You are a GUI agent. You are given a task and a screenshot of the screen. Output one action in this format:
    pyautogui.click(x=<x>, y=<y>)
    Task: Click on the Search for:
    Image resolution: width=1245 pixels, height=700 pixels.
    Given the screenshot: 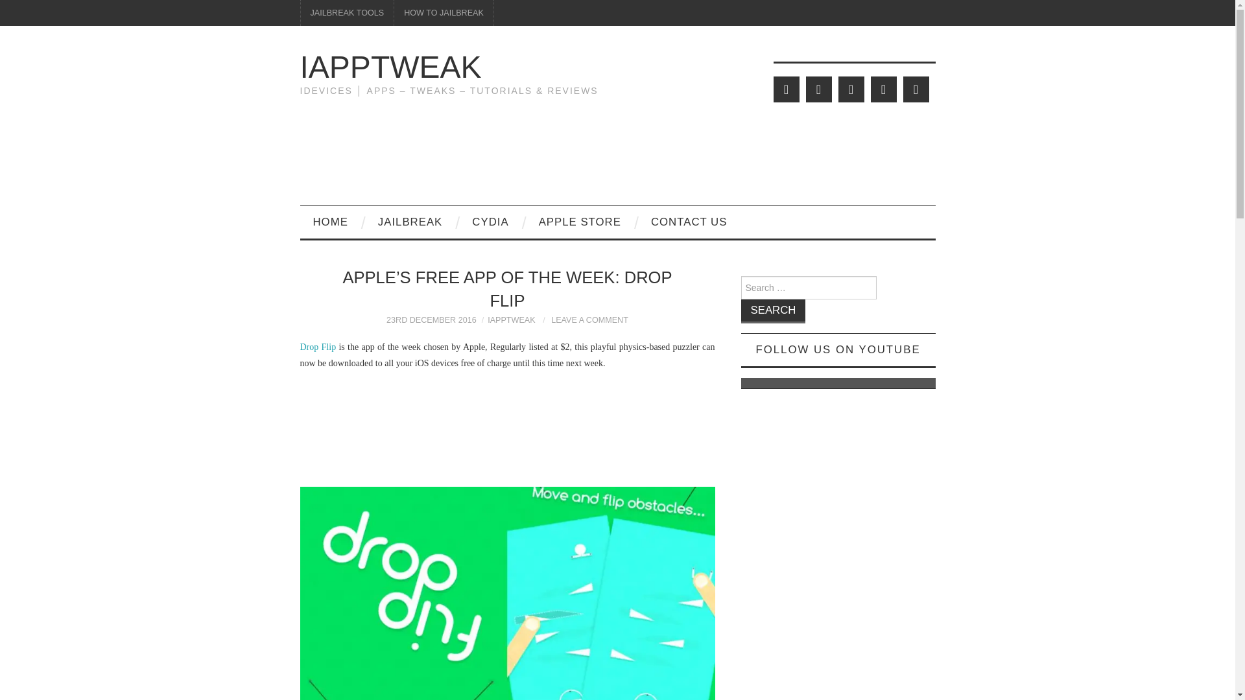 What is the action you would take?
    pyautogui.click(x=808, y=288)
    